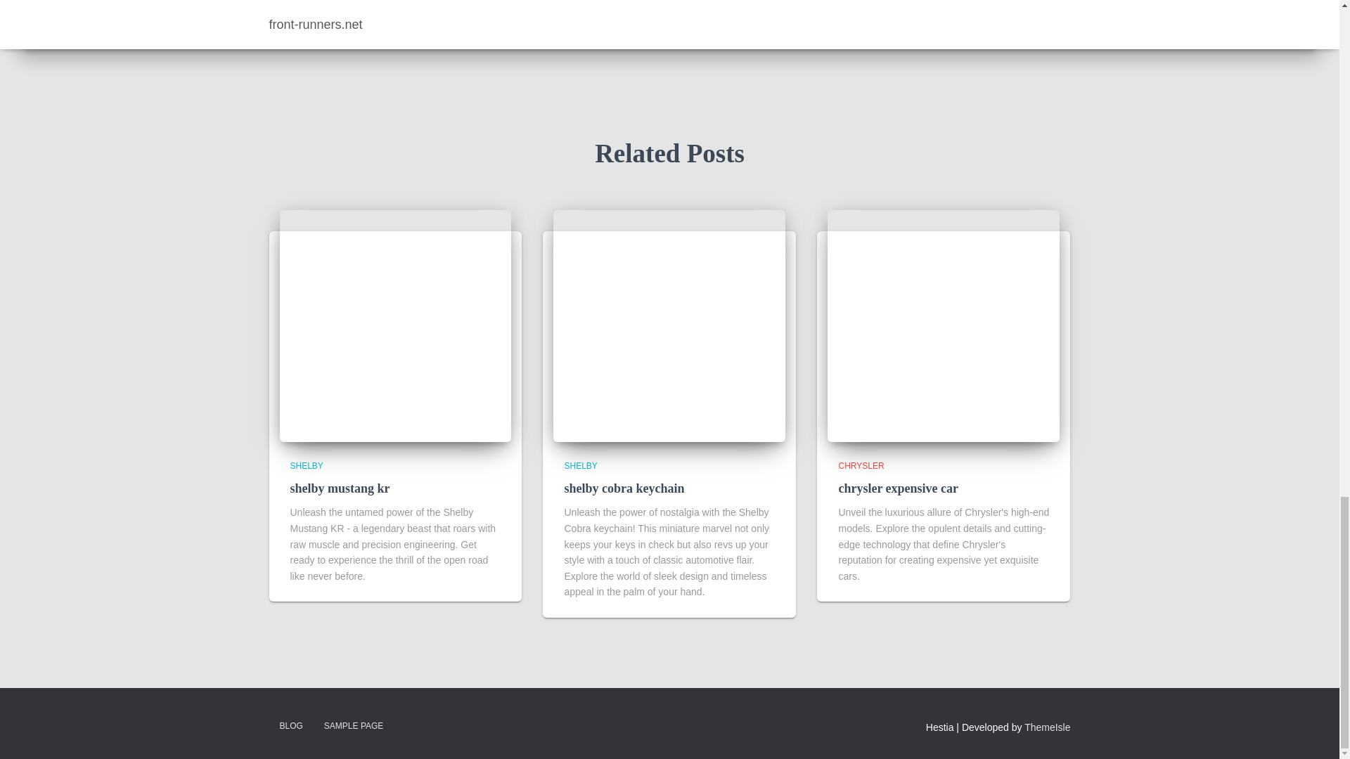 The image size is (1350, 759). What do you see at coordinates (944, 326) in the screenshot?
I see `chrysler expensive car` at bounding box center [944, 326].